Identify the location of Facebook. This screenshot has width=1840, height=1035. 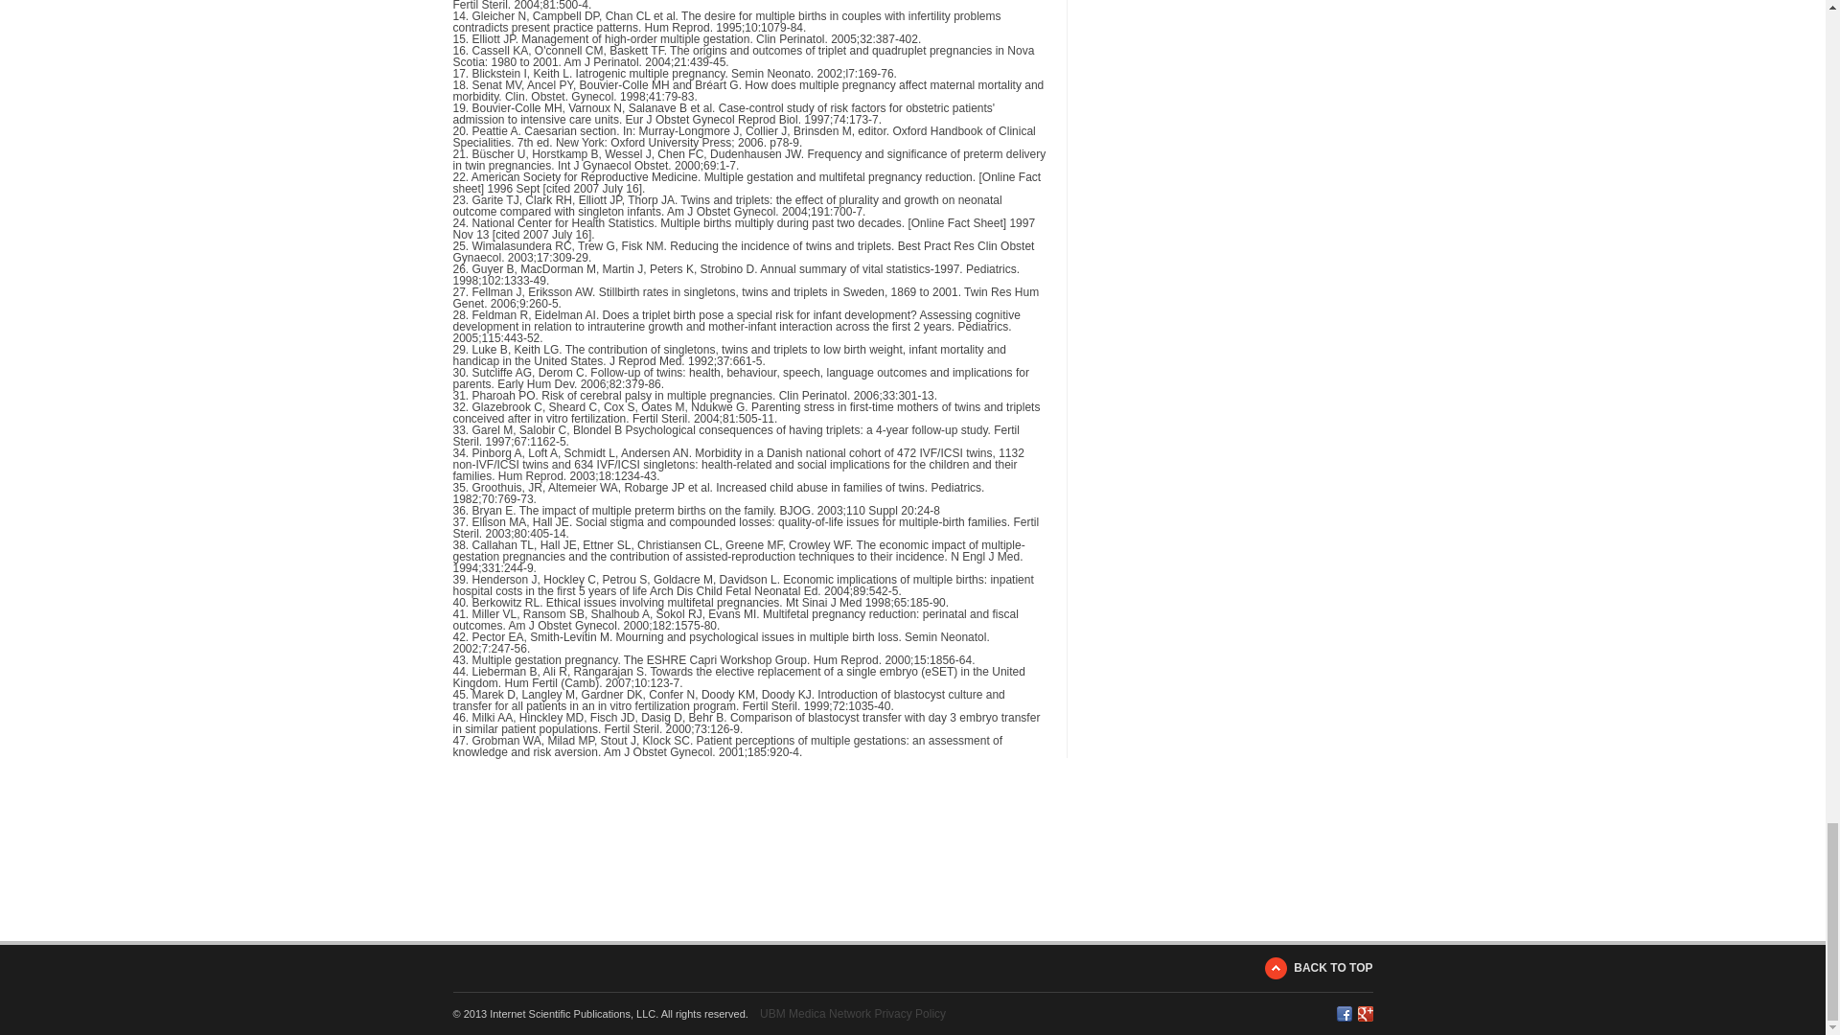
(1343, 1013).